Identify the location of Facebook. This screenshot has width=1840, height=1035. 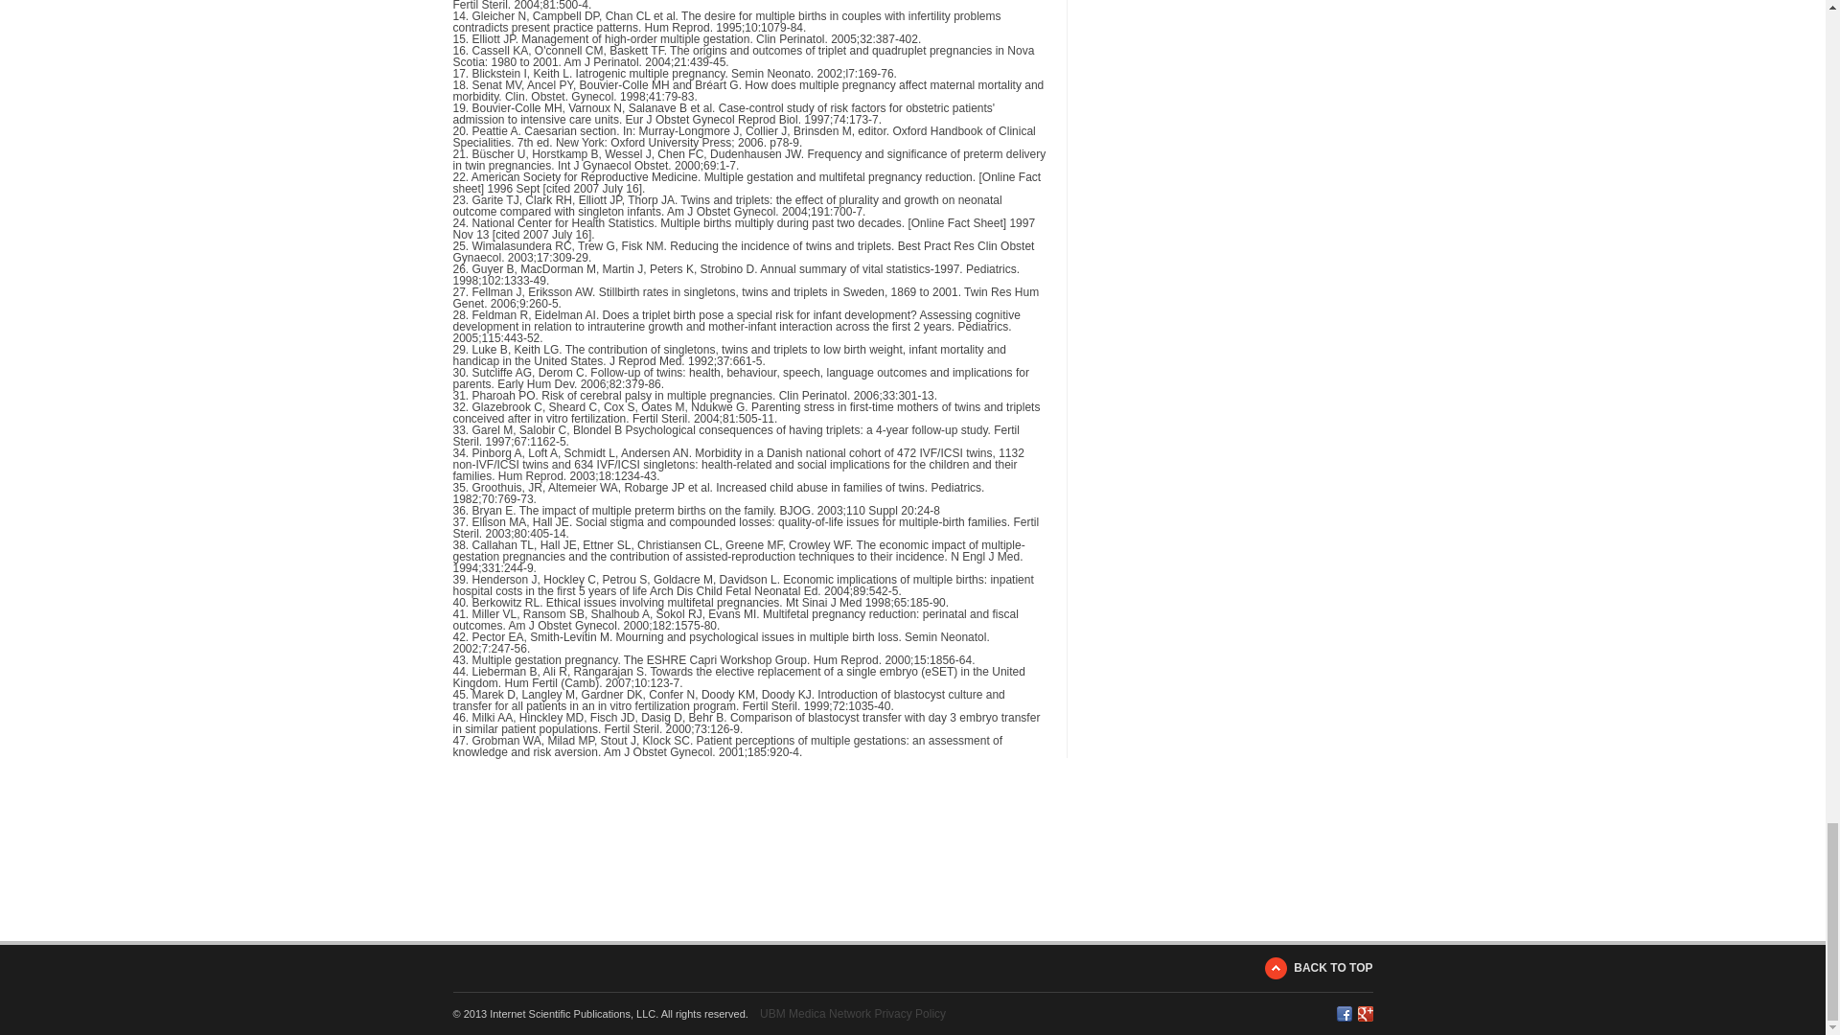
(1343, 1013).